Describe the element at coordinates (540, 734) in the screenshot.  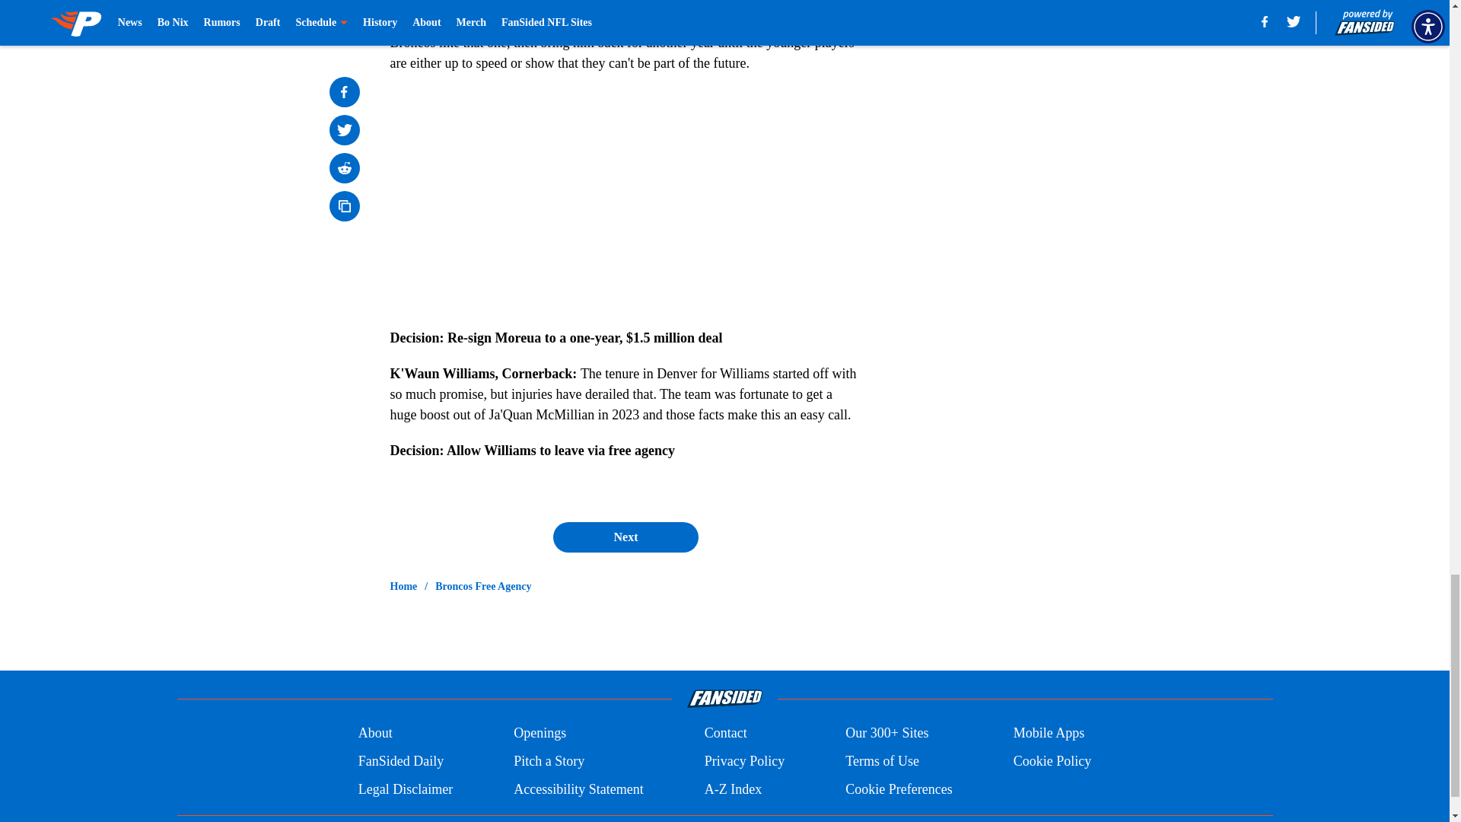
I see `Openings` at that location.